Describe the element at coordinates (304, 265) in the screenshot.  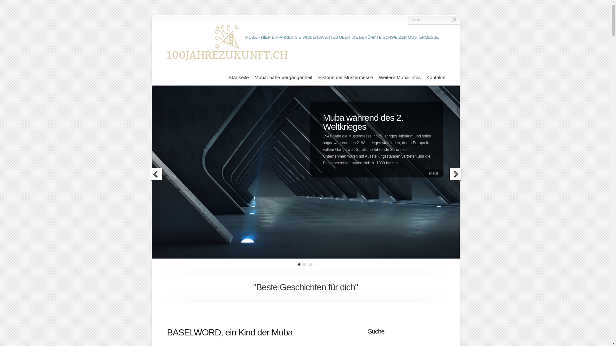
I see `2` at that location.